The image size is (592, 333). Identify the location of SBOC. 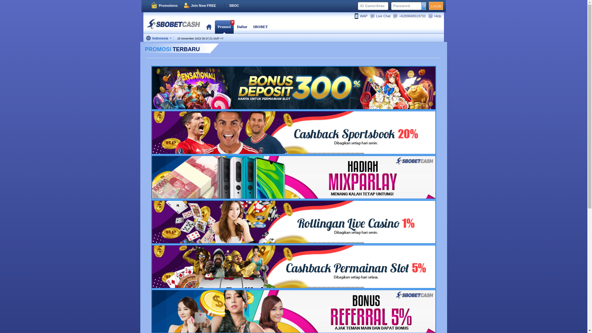
(231, 6).